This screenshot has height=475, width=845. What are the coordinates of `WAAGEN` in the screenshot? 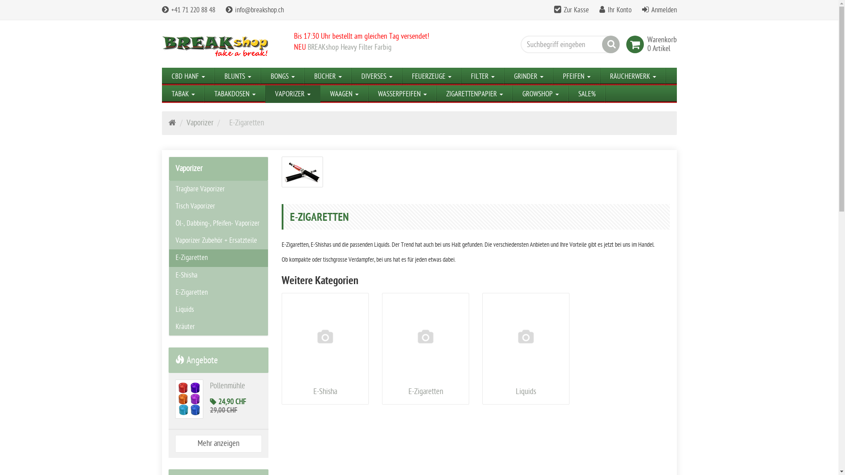 It's located at (344, 94).